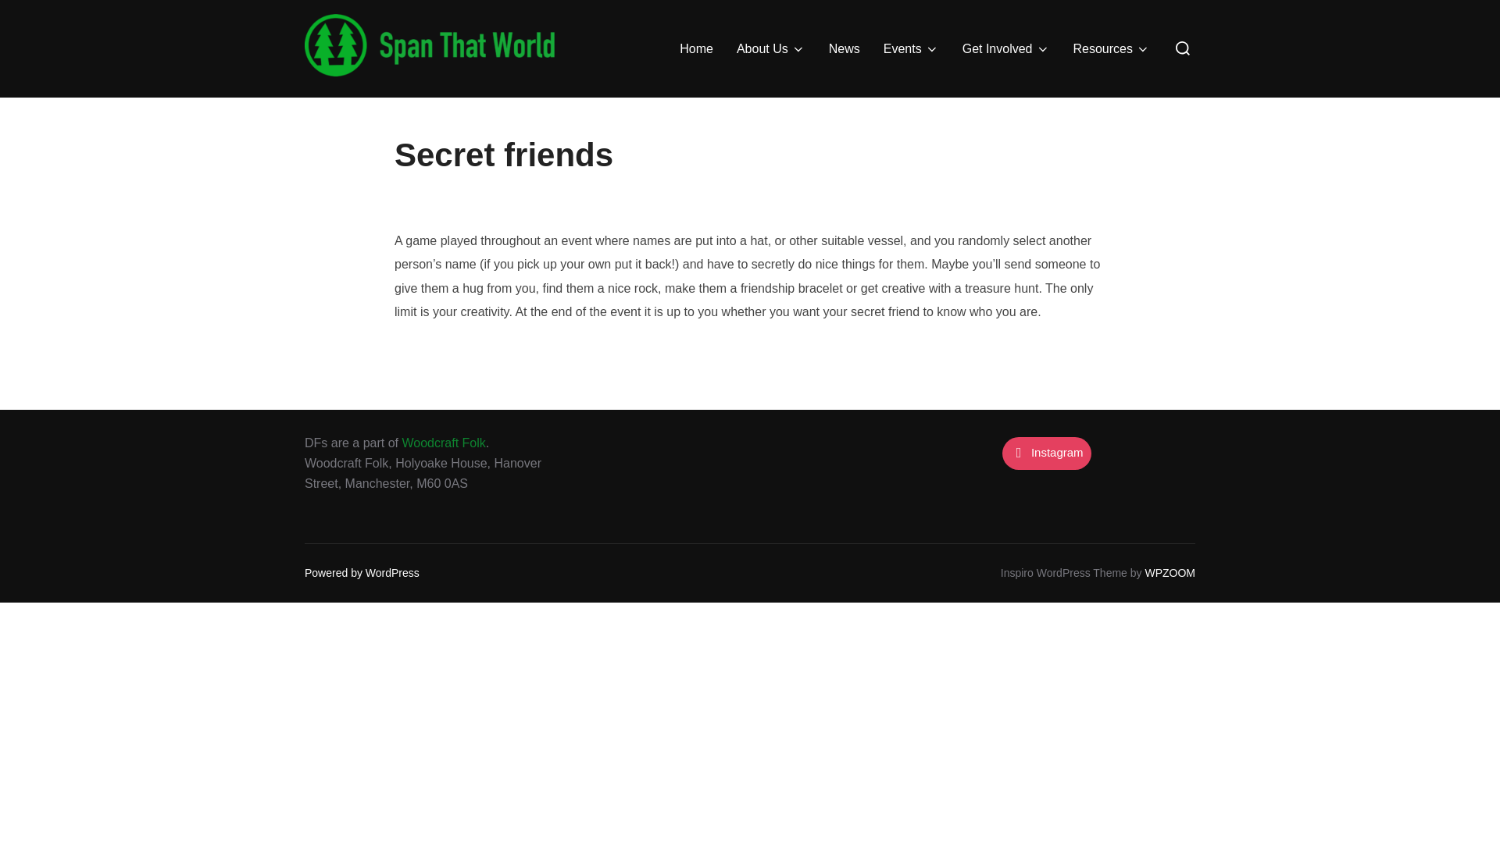 Image resolution: width=1500 pixels, height=843 pixels. What do you see at coordinates (1045, 453) in the screenshot?
I see `Instagram` at bounding box center [1045, 453].